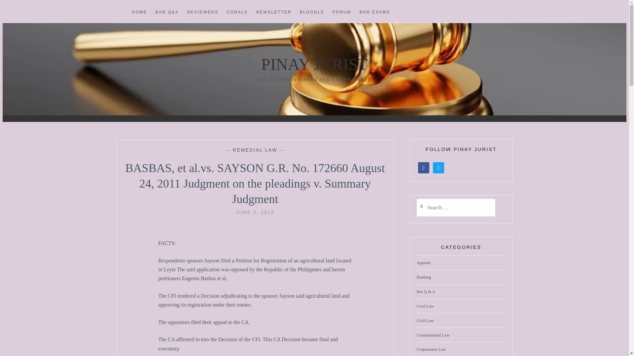 Image resolution: width=634 pixels, height=356 pixels. I want to click on Civil Law, so click(425, 321).